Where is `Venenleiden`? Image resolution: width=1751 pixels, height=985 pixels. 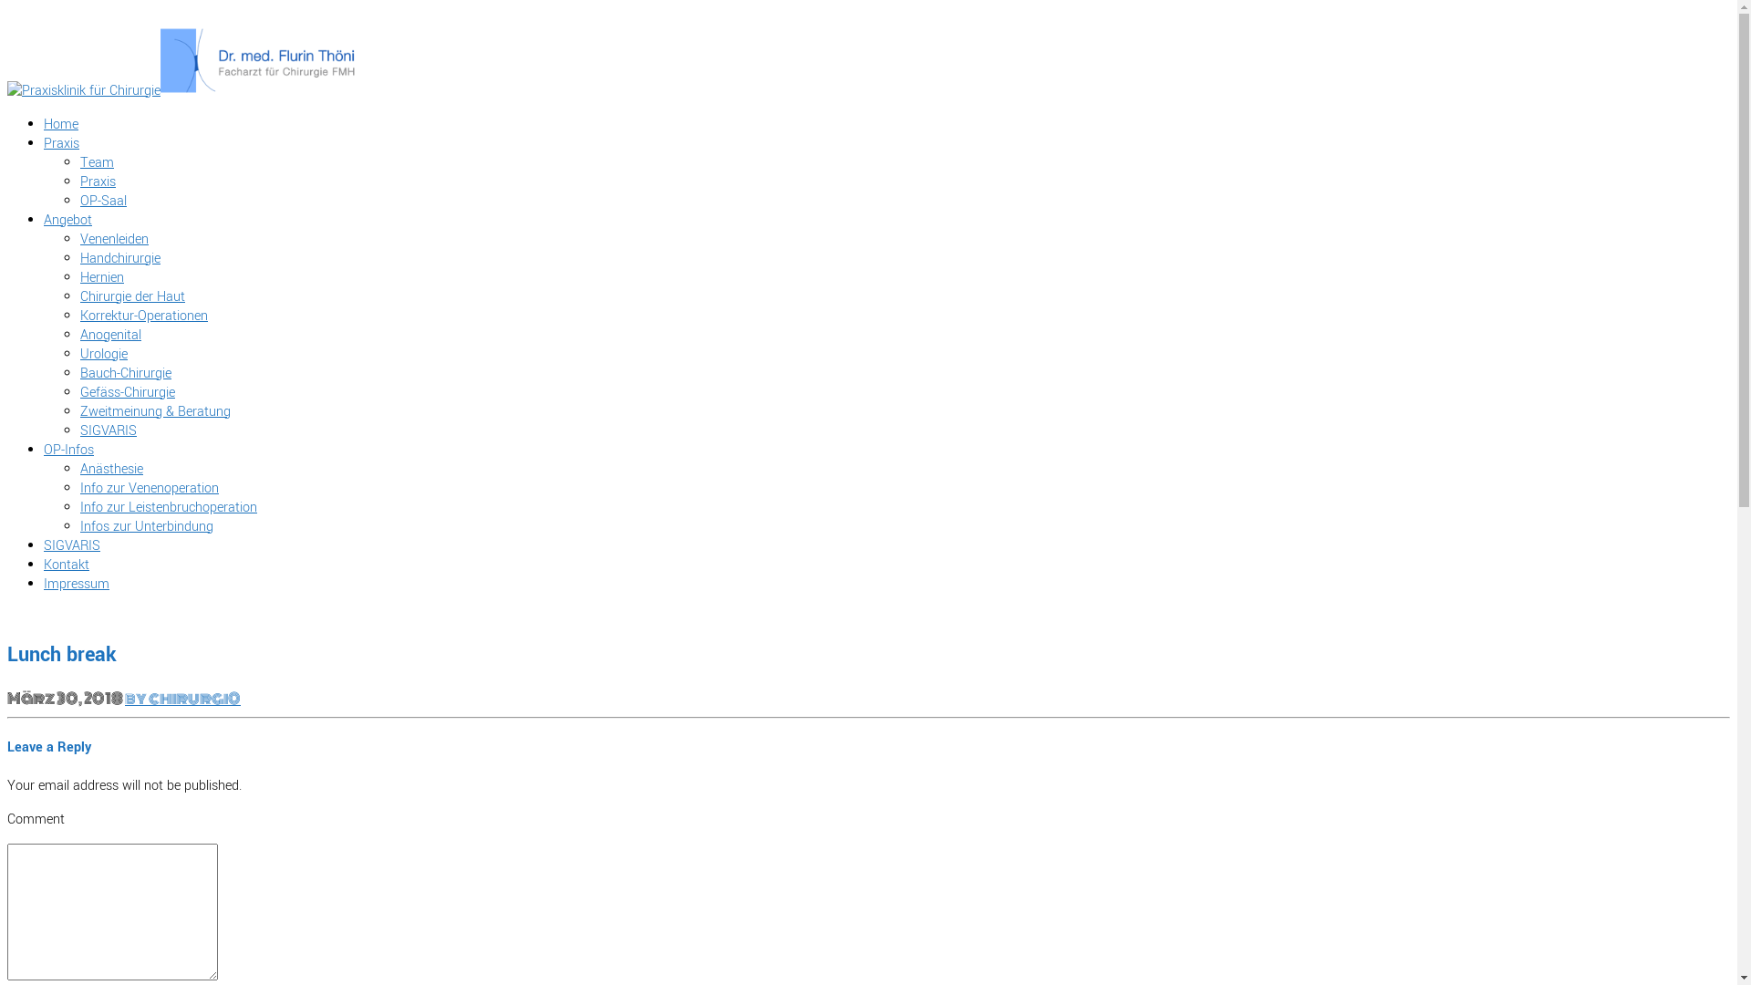 Venenleiden is located at coordinates (115, 239).